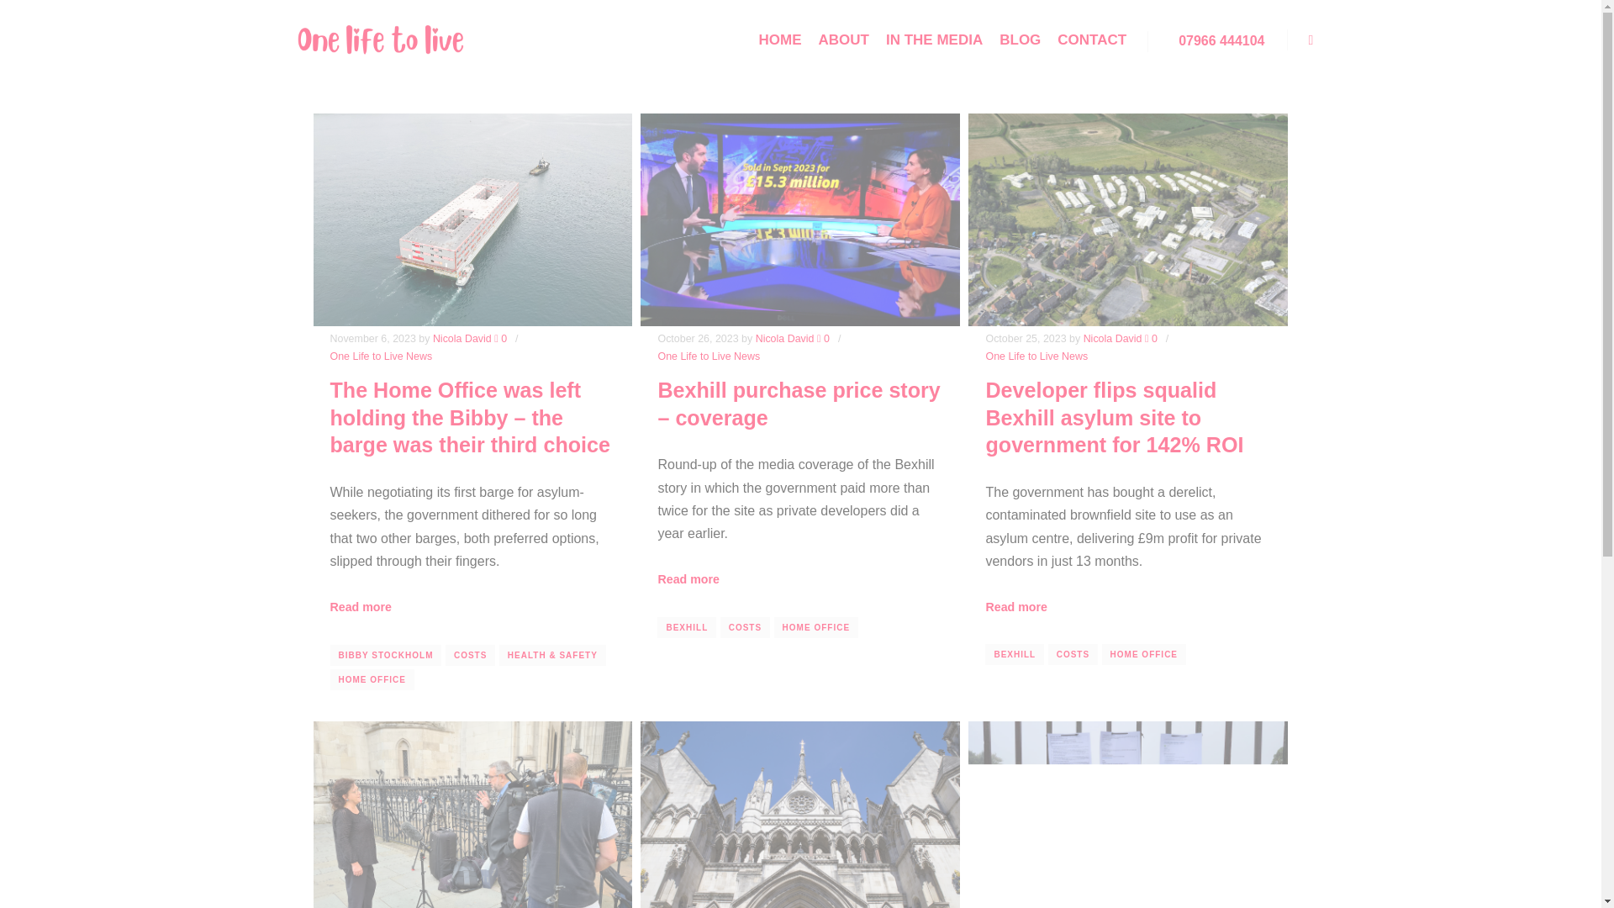  What do you see at coordinates (1150, 339) in the screenshot?
I see `0` at bounding box center [1150, 339].